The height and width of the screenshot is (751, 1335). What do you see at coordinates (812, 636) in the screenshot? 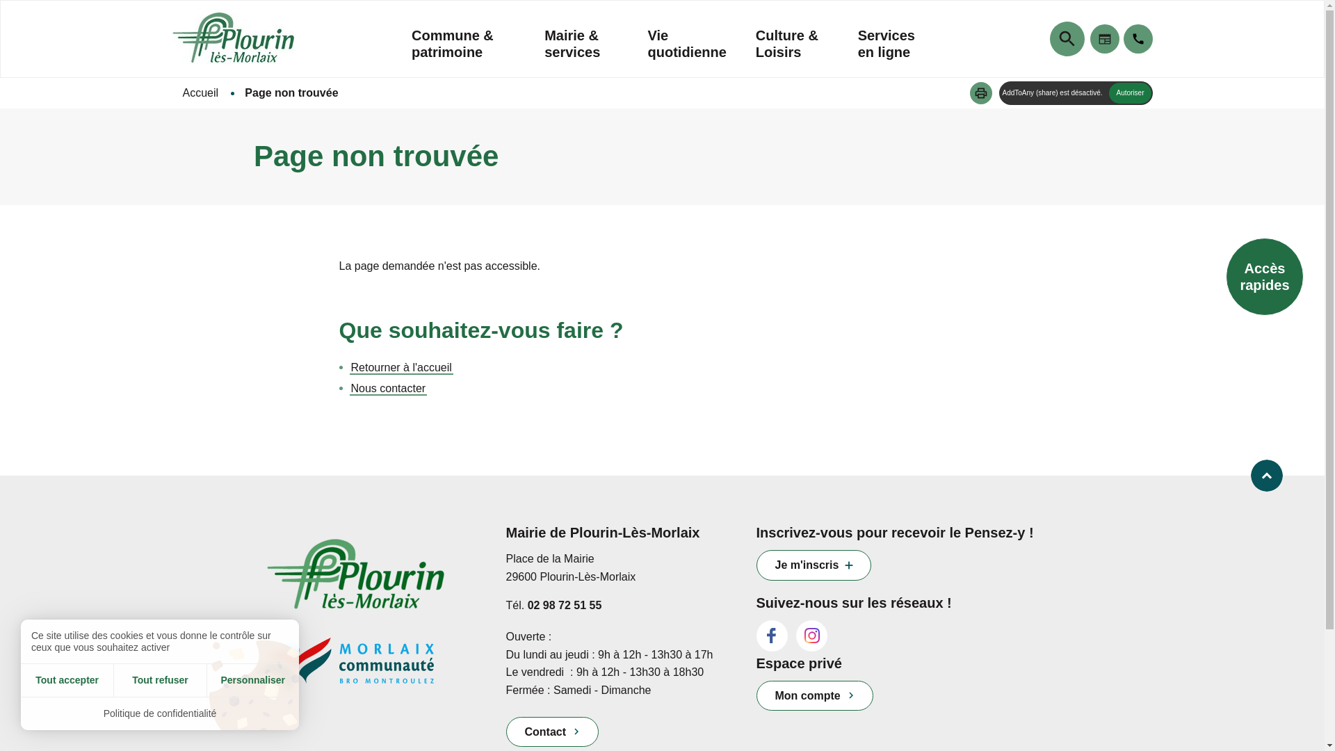
I see `Suivez-nous sur Instagram` at bounding box center [812, 636].